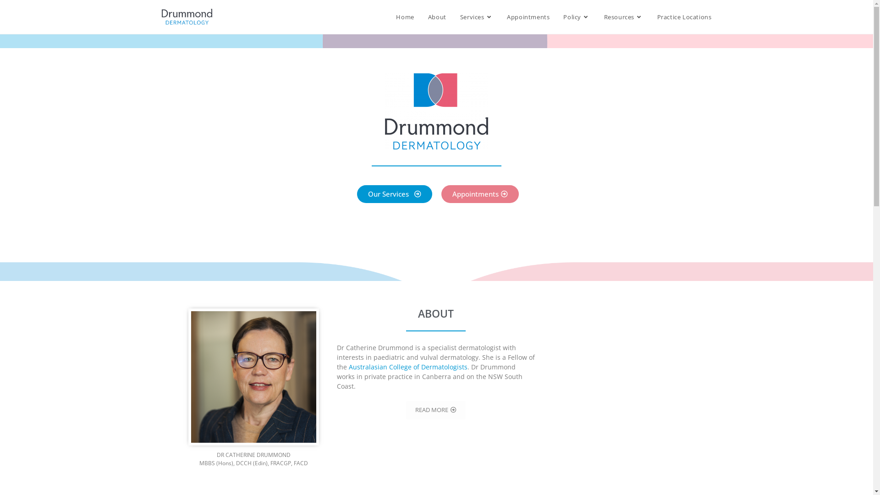 The image size is (880, 495). Describe the element at coordinates (408, 367) in the screenshot. I see `Australasian College of Dermatologists` at that location.